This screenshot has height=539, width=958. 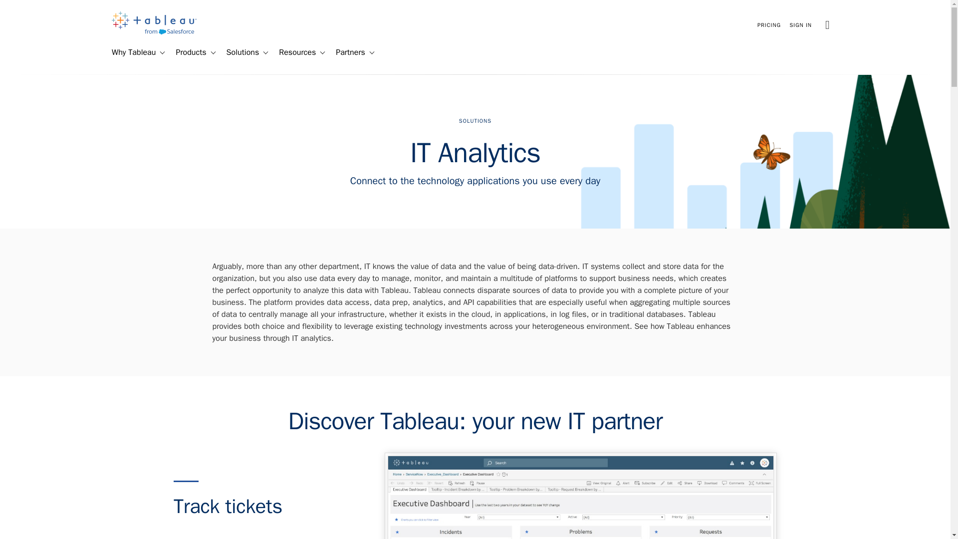 What do you see at coordinates (154, 32) in the screenshot?
I see `Return to the Tableau Software home page` at bounding box center [154, 32].